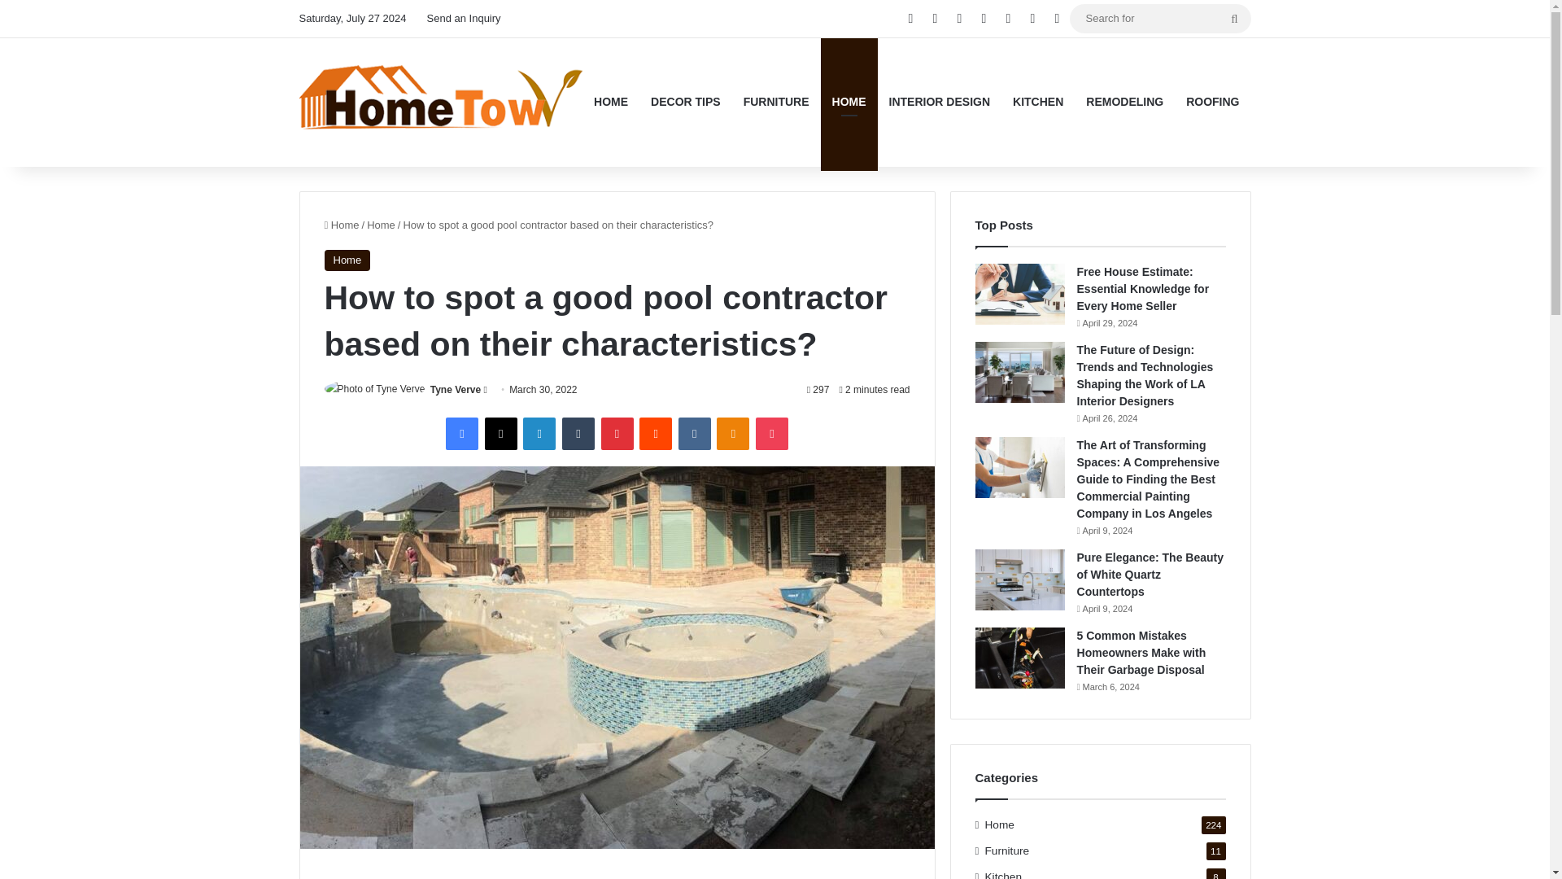 The image size is (1562, 879). Describe the element at coordinates (939, 103) in the screenshot. I see `INTERIOR DESIGN` at that location.